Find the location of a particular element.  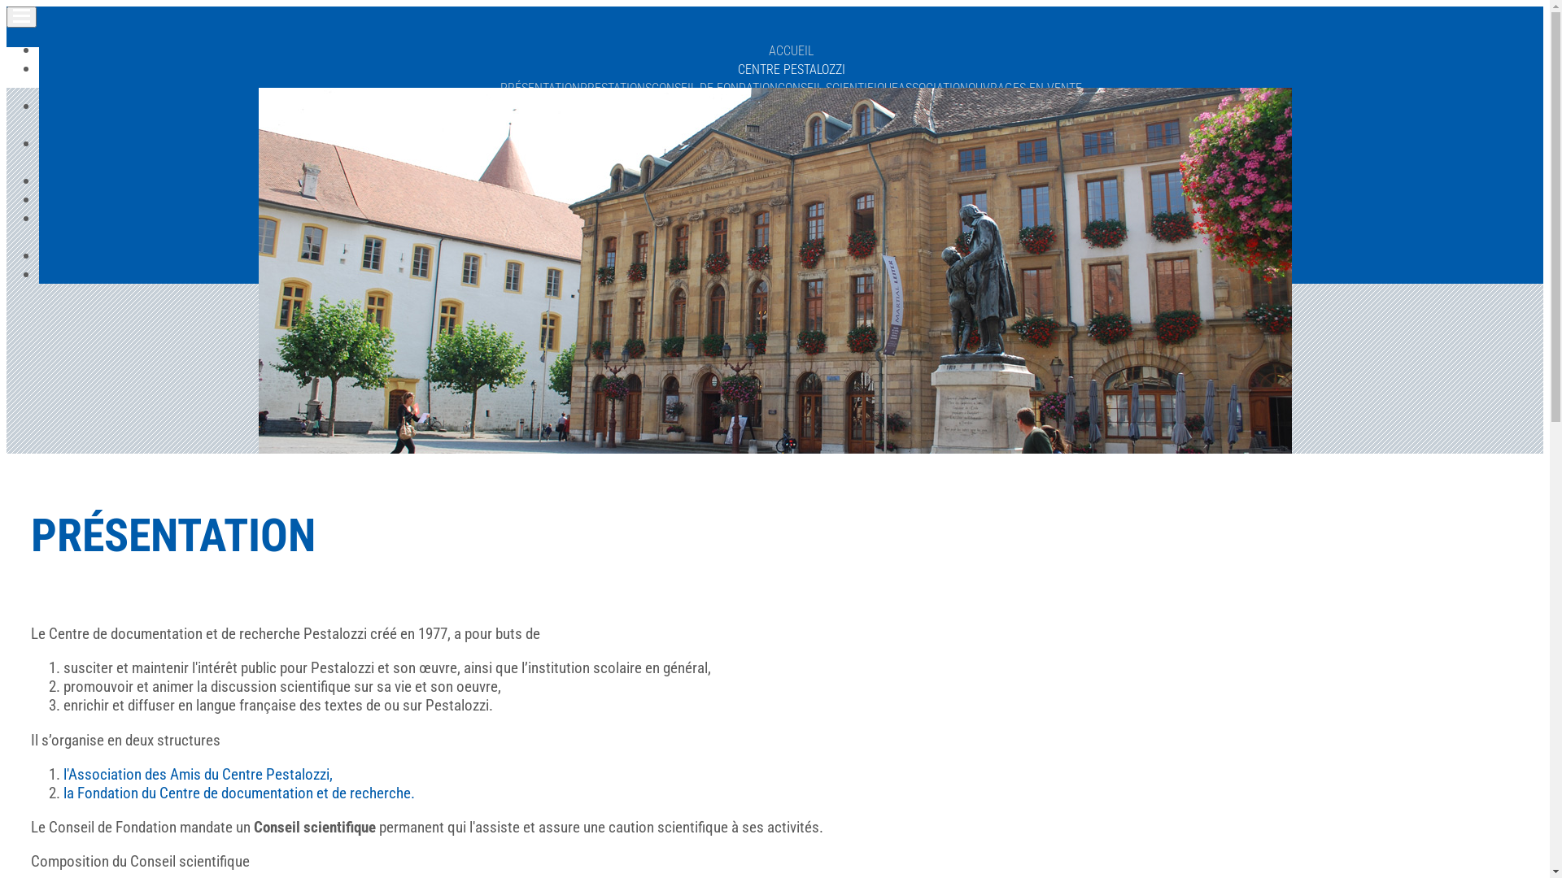

RAYONNEMENT is located at coordinates (877, 125).